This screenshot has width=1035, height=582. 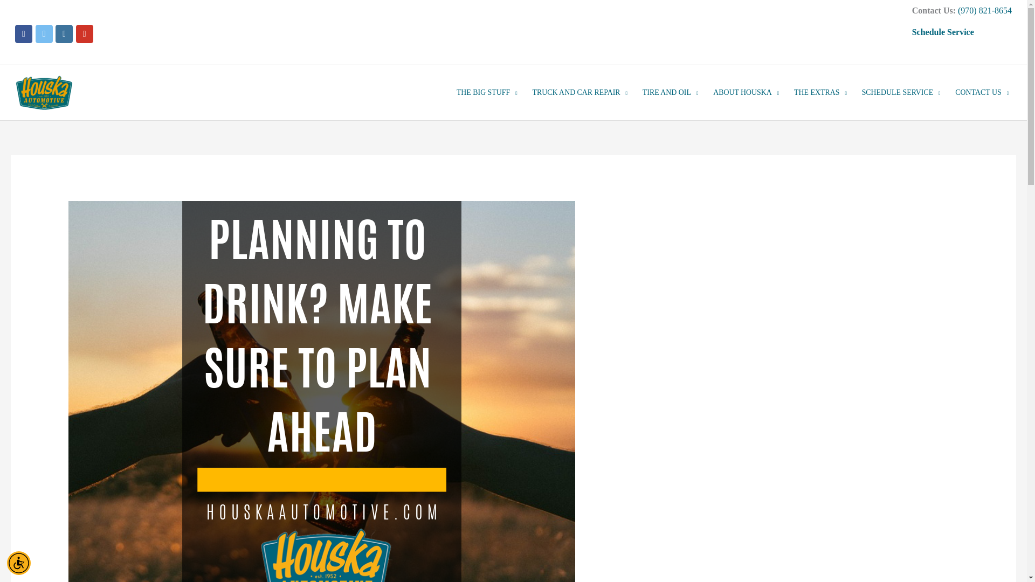 I want to click on ABOUT HOUSKA, so click(x=746, y=92).